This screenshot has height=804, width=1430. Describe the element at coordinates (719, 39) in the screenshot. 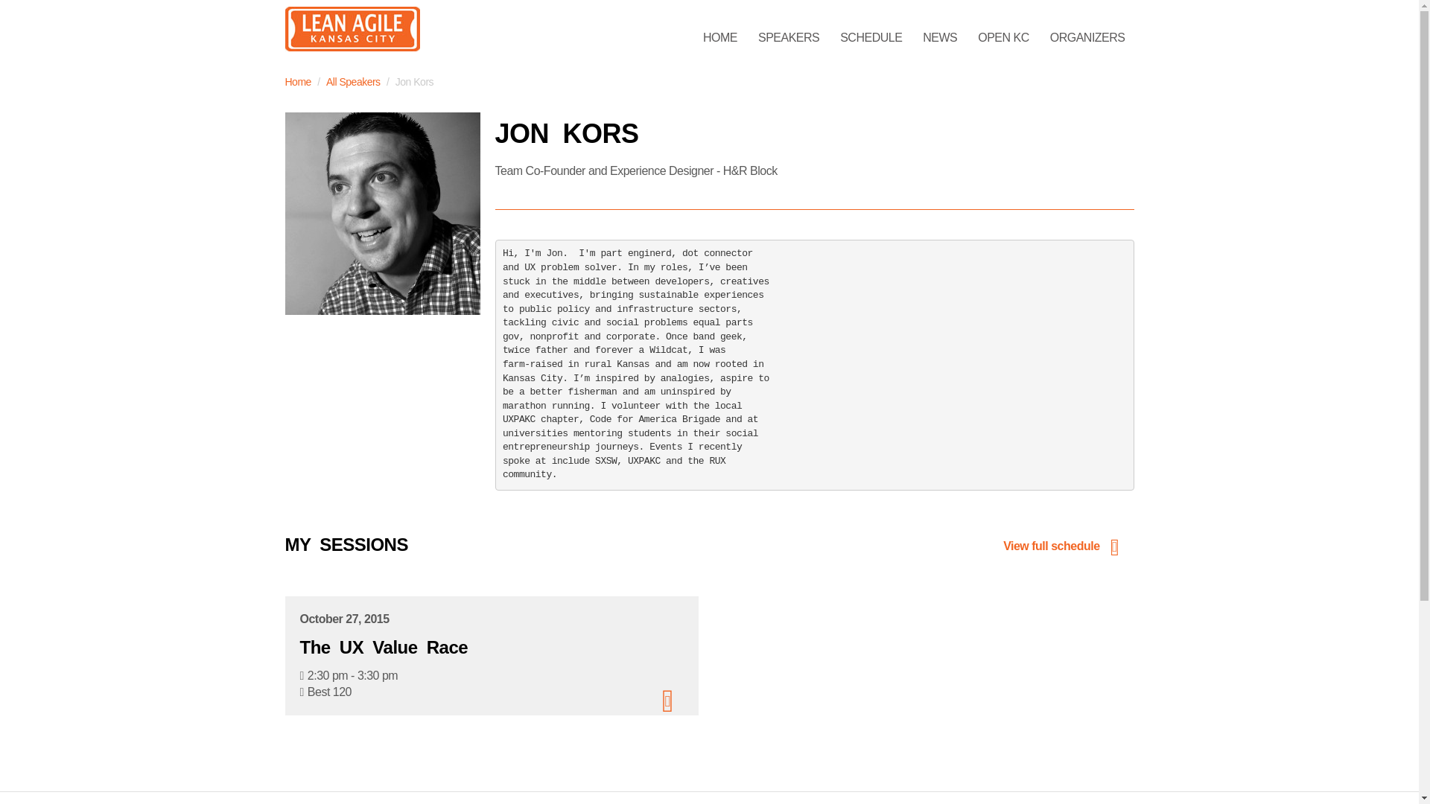

I see `HOME` at that location.